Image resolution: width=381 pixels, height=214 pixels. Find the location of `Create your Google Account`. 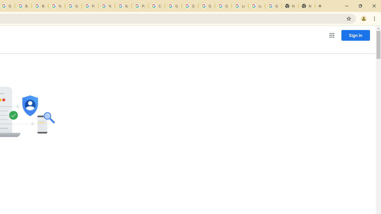

Create your Google Account is located at coordinates (157, 6).